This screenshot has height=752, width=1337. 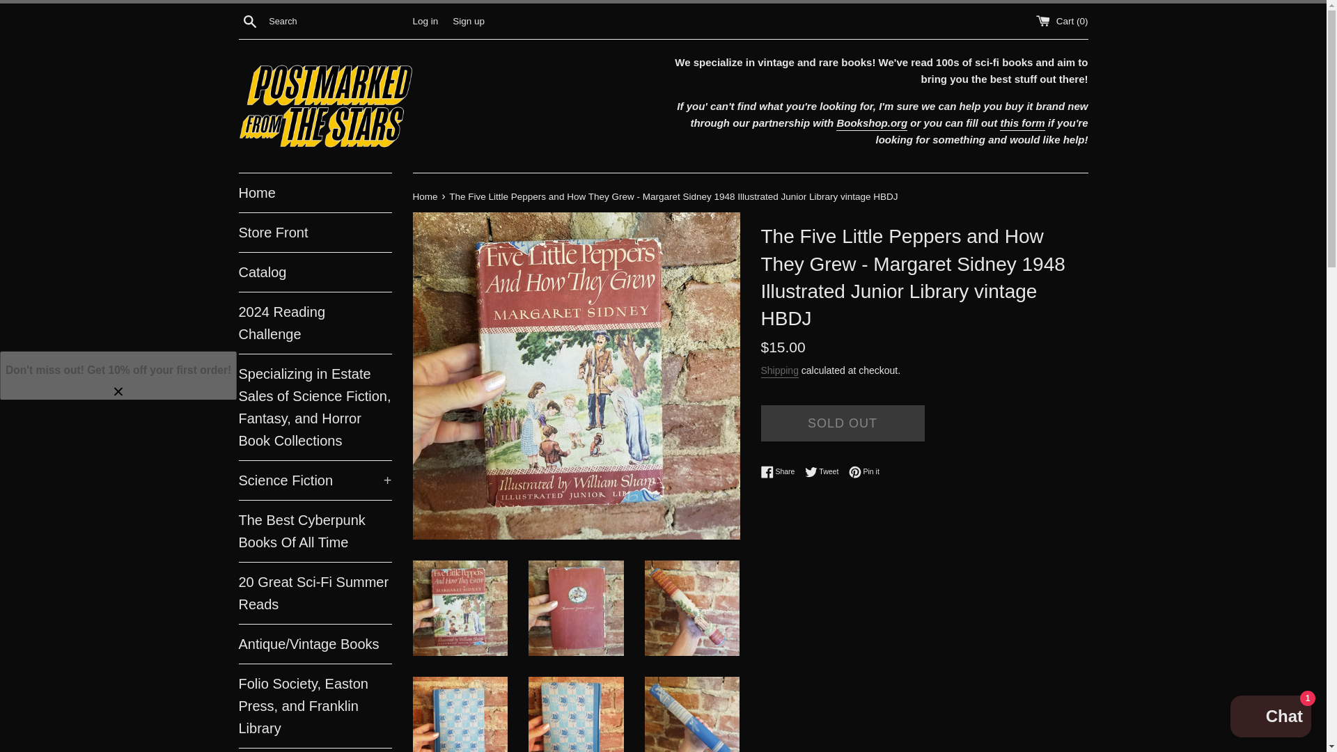 I want to click on Bookshop.org, so click(x=872, y=124).